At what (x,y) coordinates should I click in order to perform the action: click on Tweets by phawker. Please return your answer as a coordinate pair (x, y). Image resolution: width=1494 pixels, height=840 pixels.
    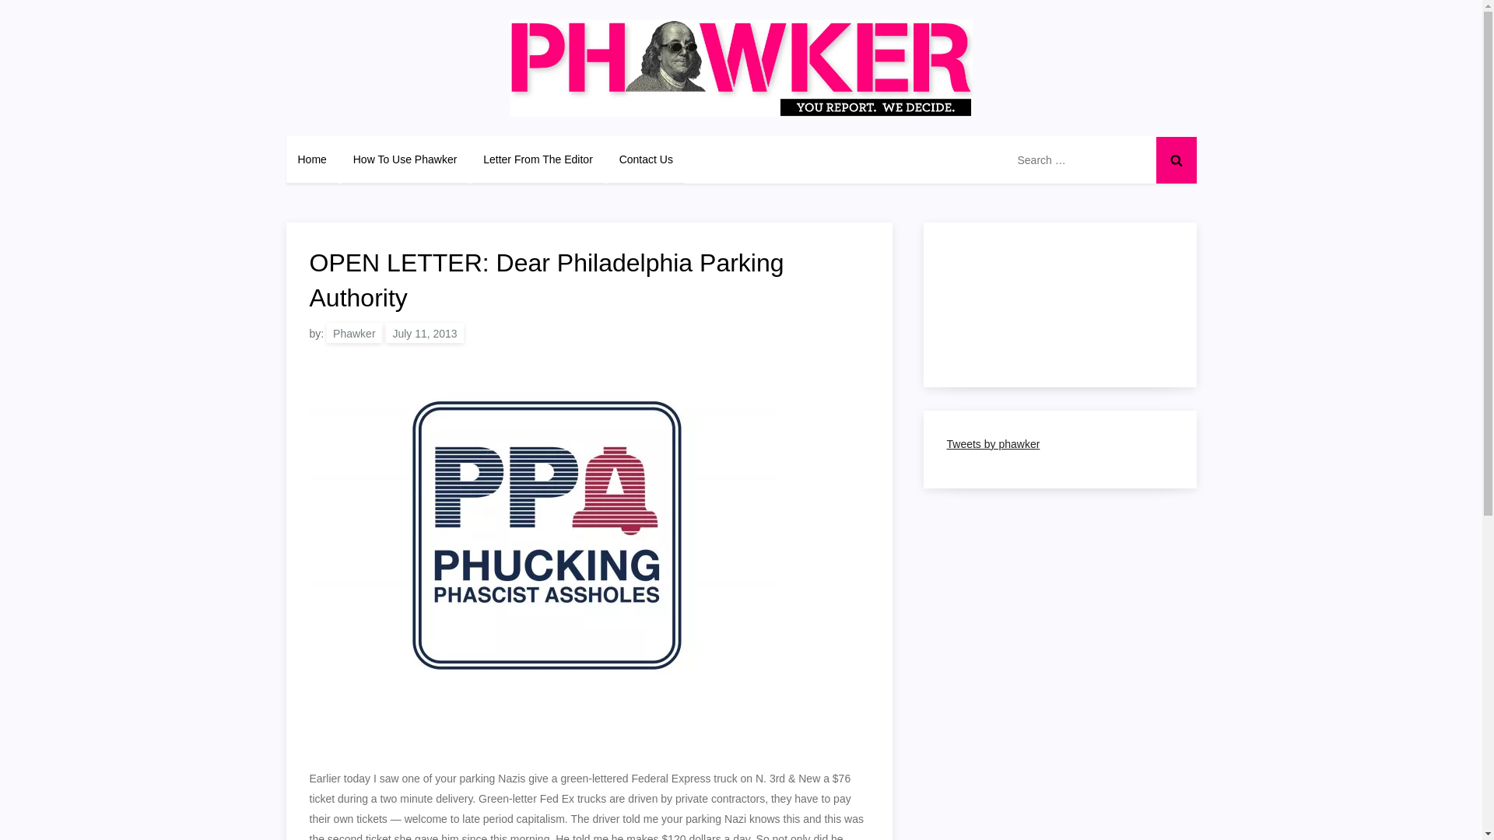
    Looking at the image, I should click on (993, 443).